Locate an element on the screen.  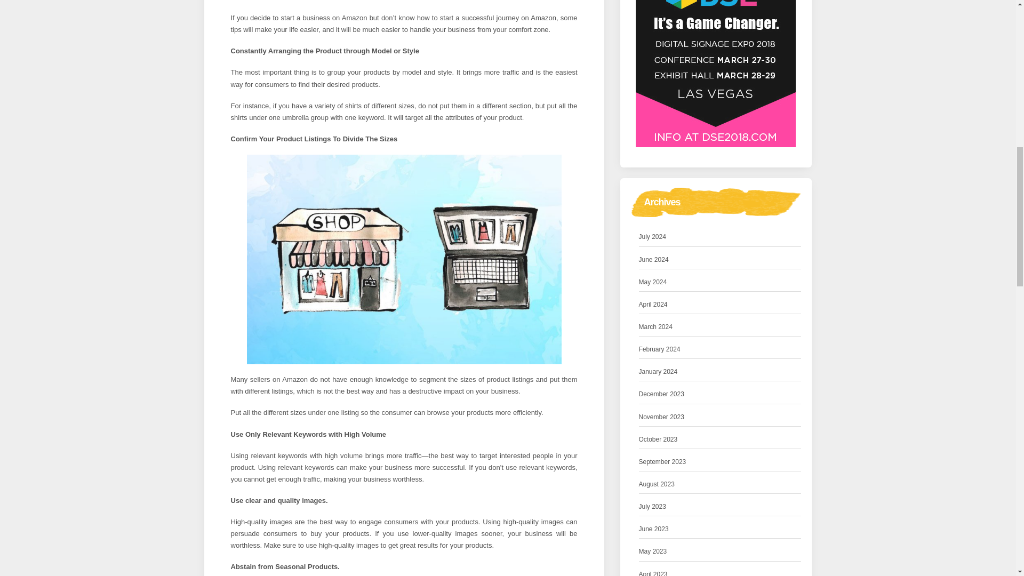
May 2023 is located at coordinates (653, 551).